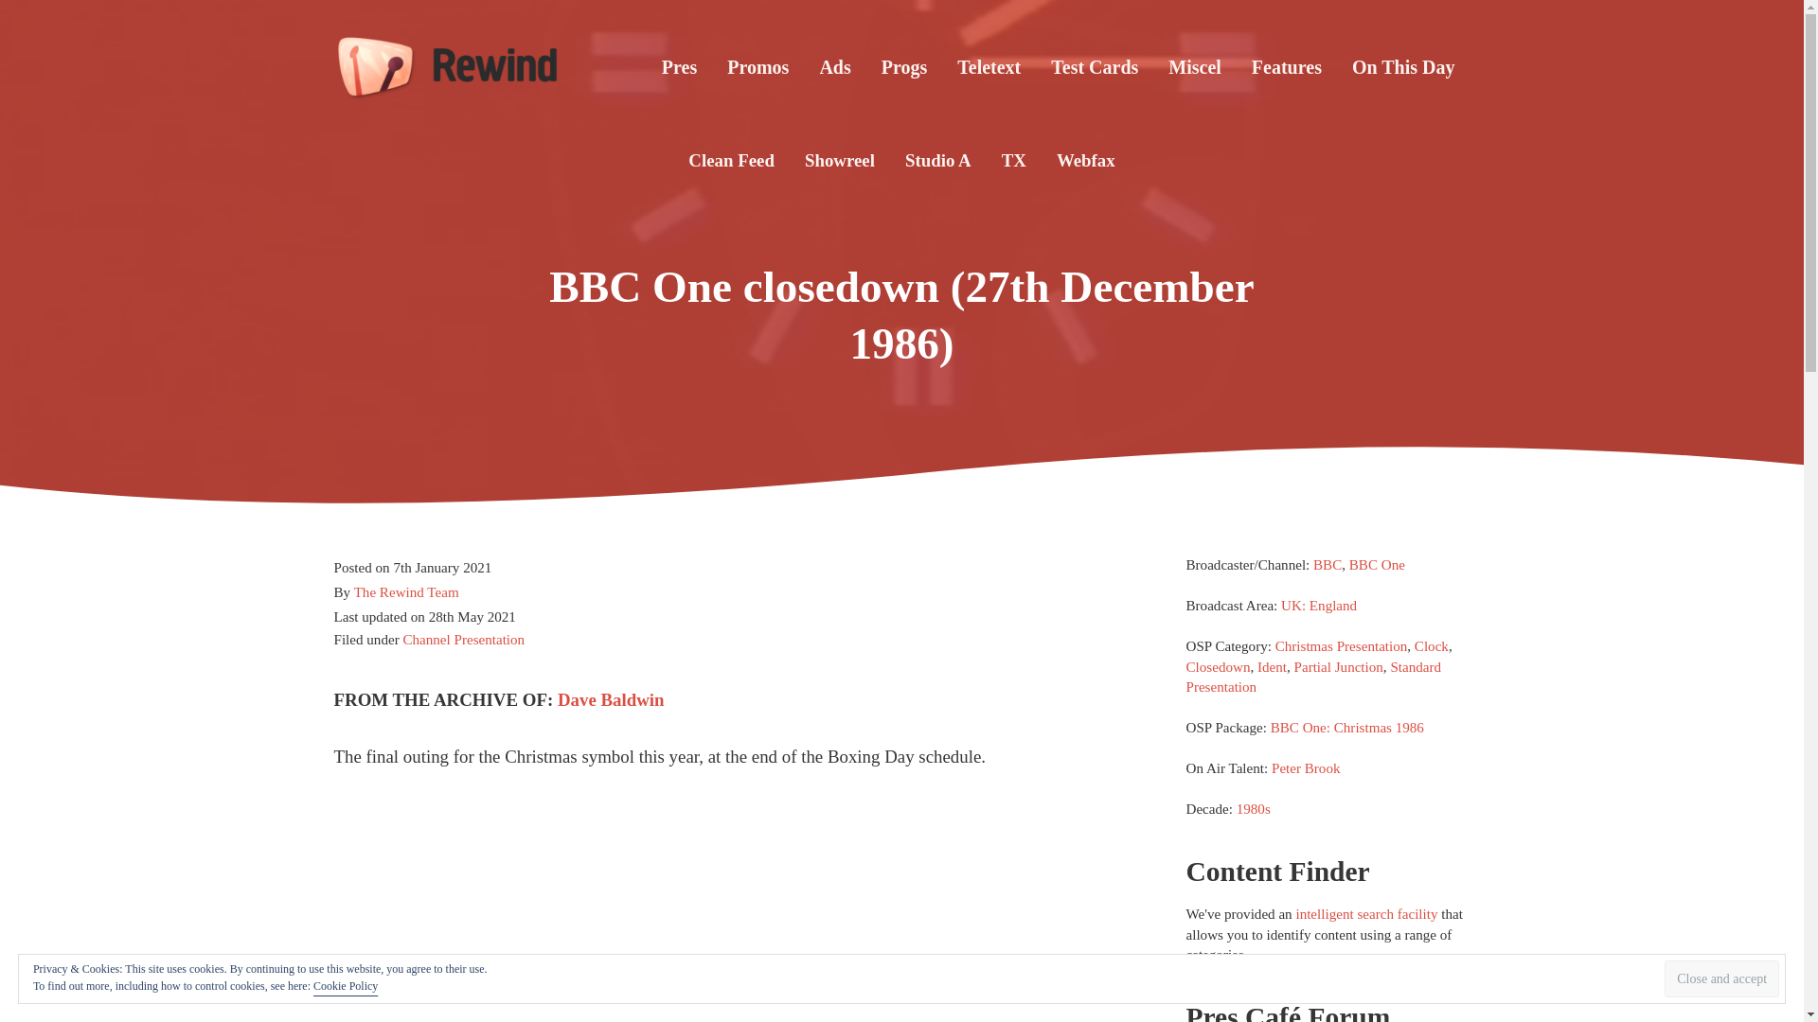 Image resolution: width=1818 pixels, height=1022 pixels. I want to click on Test Cards, so click(1095, 67).